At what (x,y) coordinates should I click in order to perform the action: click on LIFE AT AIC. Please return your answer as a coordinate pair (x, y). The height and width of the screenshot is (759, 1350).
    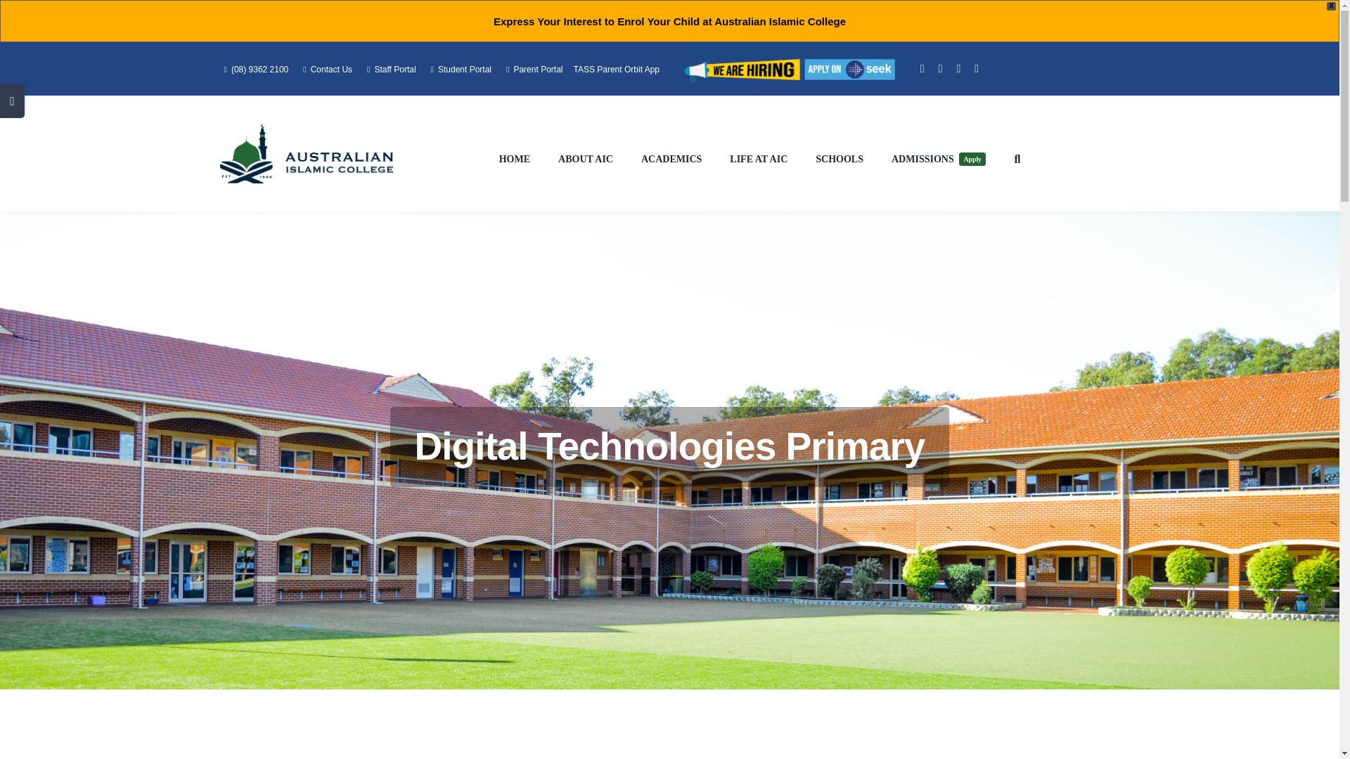
    Looking at the image, I should click on (758, 159).